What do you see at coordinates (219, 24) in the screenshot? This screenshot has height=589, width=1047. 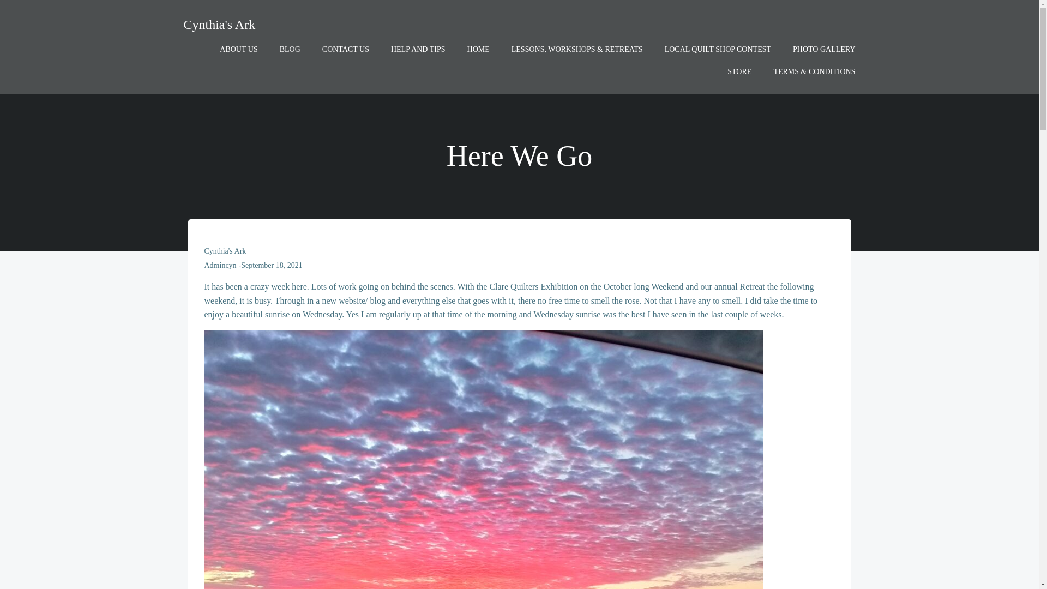 I see `Cynthia's Ark` at bounding box center [219, 24].